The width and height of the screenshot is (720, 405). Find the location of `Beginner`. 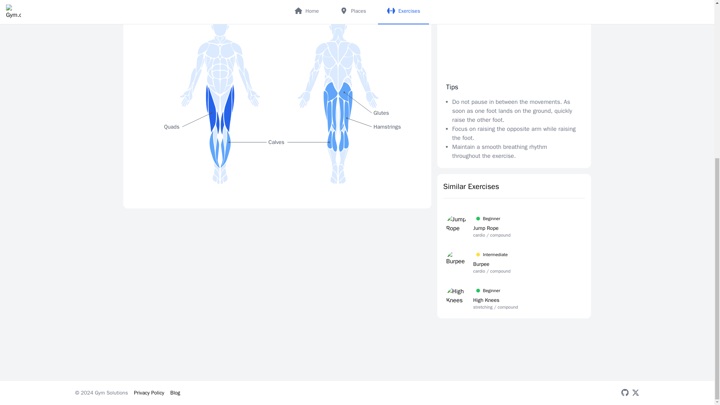

Beginner is located at coordinates (492, 255).